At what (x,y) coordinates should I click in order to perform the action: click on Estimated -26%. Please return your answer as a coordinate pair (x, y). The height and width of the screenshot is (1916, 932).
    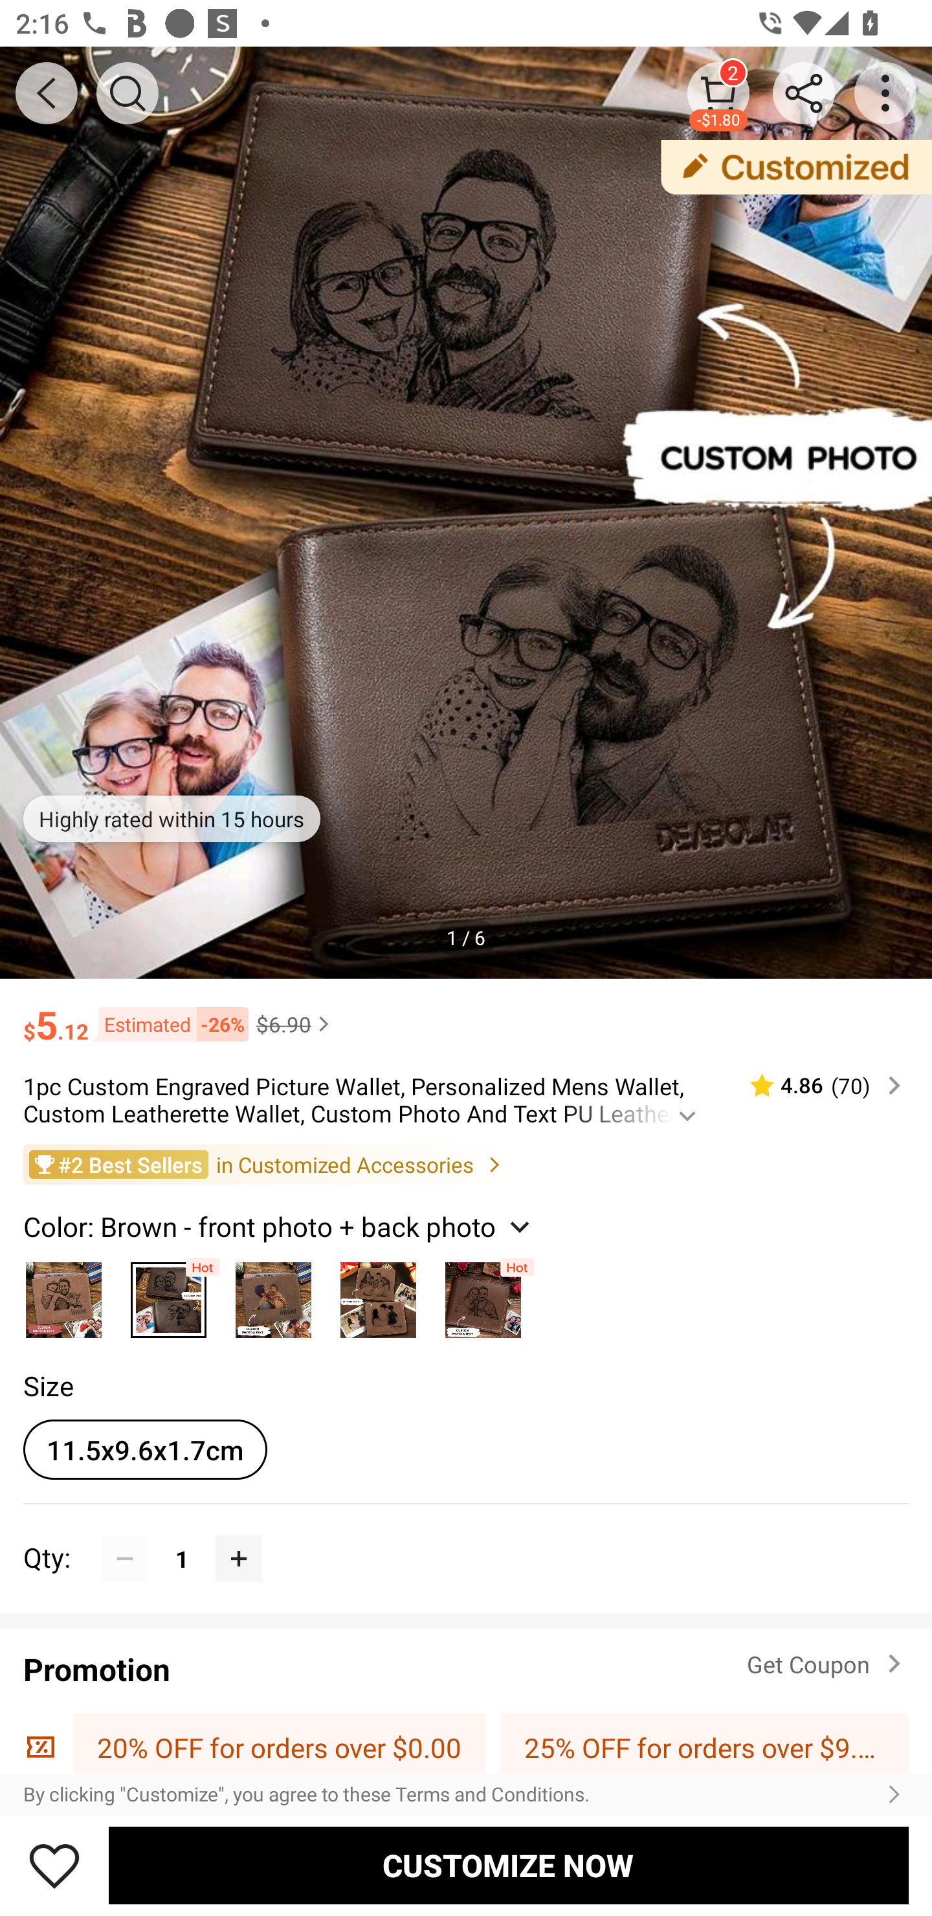
    Looking at the image, I should click on (168, 1025).